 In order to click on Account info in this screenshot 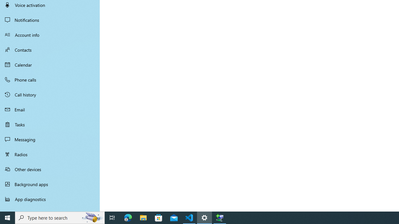, I will do `click(50, 35)`.